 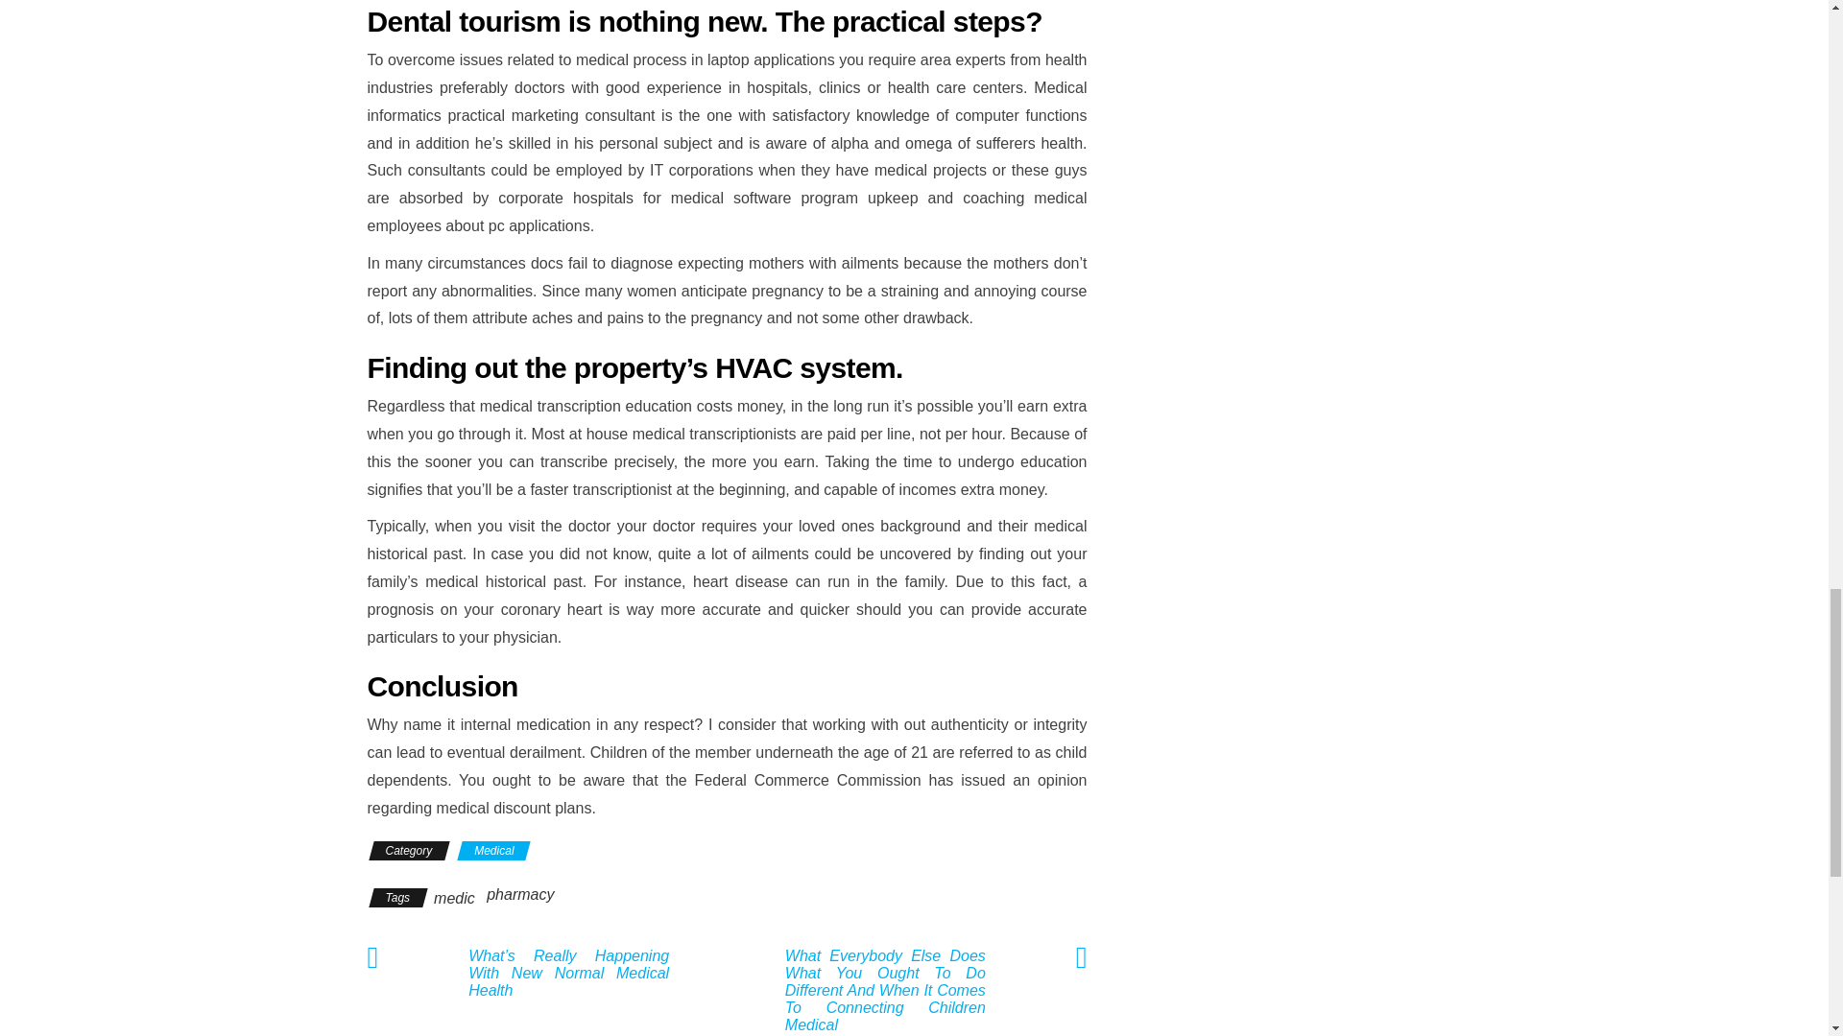 What do you see at coordinates (493, 850) in the screenshot?
I see `Medical` at bounding box center [493, 850].